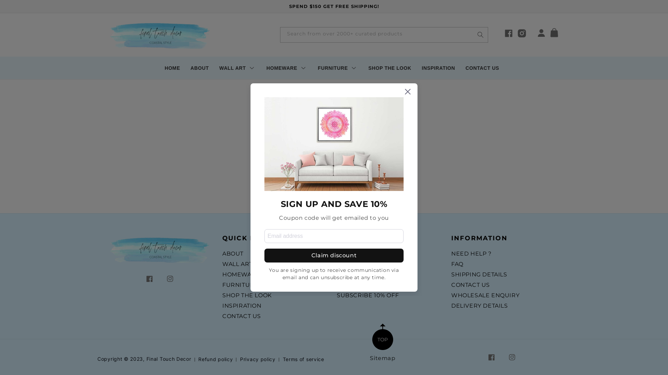  I want to click on Facebook, so click(492, 357).